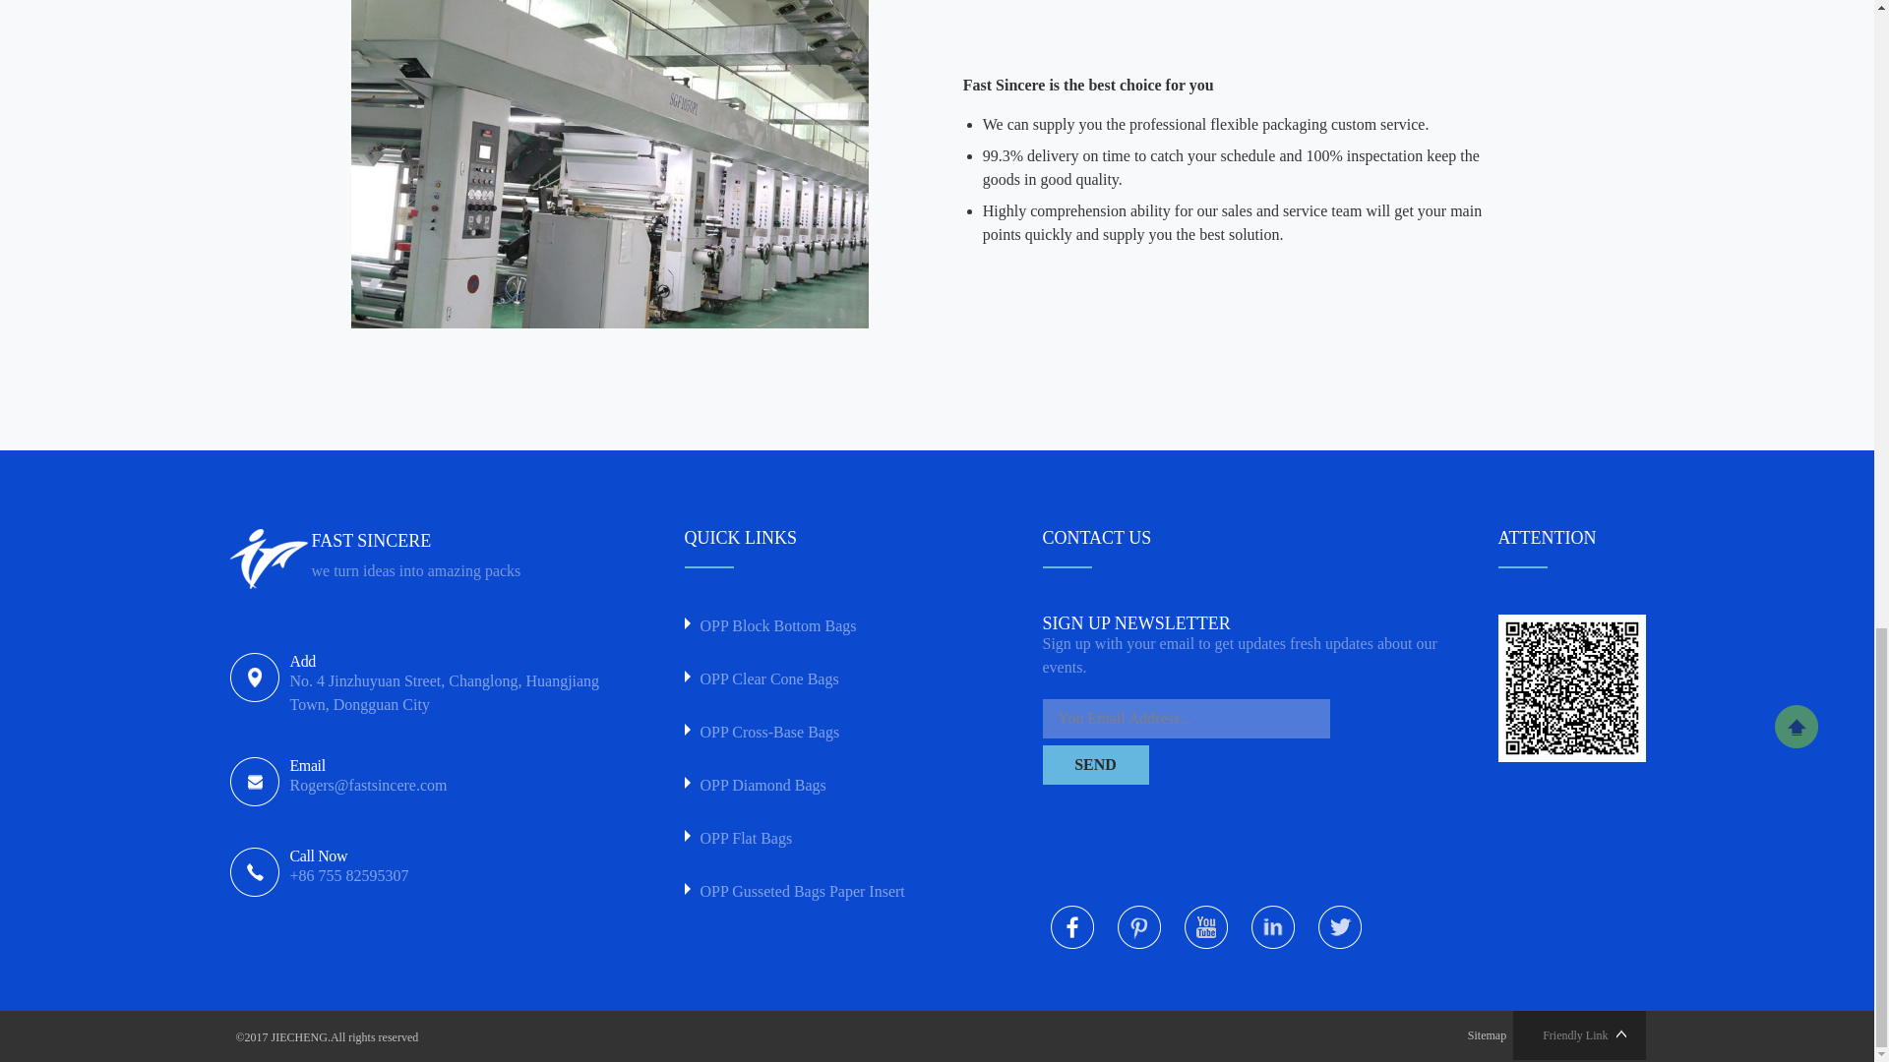 The image size is (1889, 1062). Describe the element at coordinates (825, 786) in the screenshot. I see `OPP Diamond Bags` at that location.